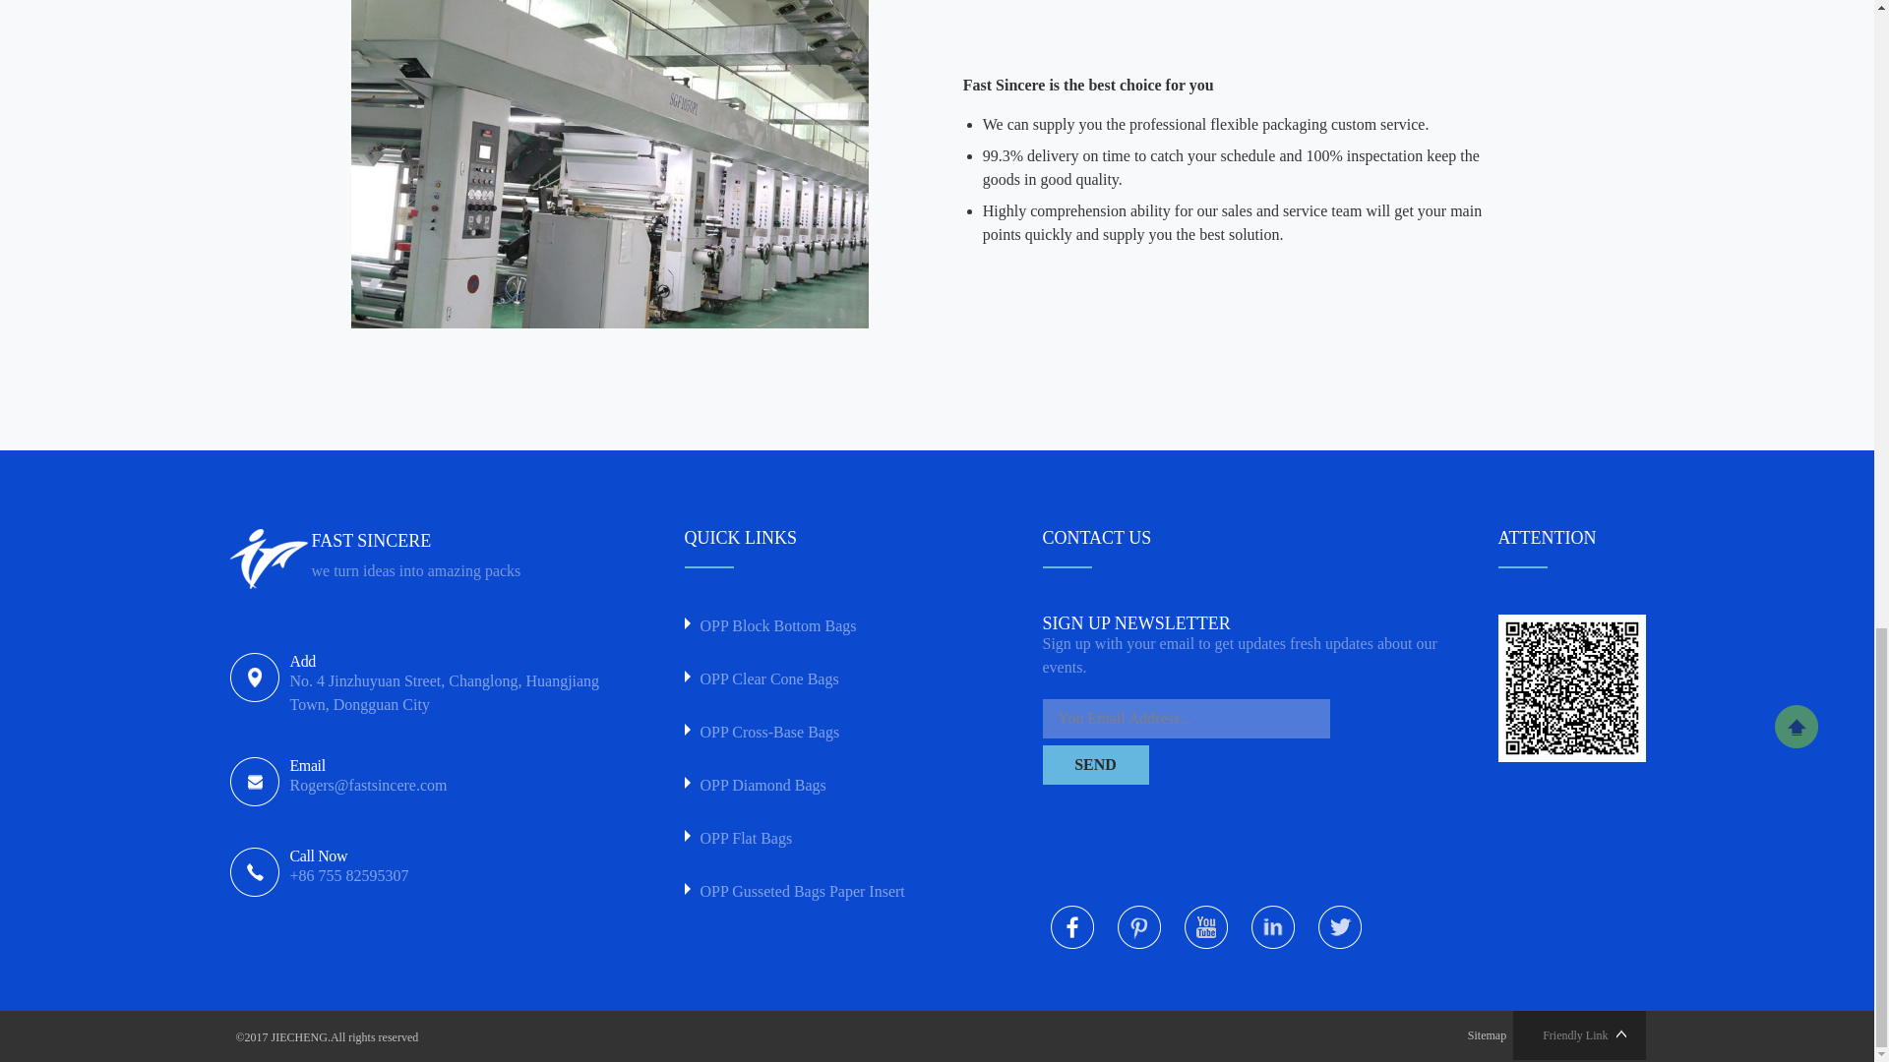 The image size is (1889, 1062). Describe the element at coordinates (825, 786) in the screenshot. I see `OPP Diamond Bags` at that location.